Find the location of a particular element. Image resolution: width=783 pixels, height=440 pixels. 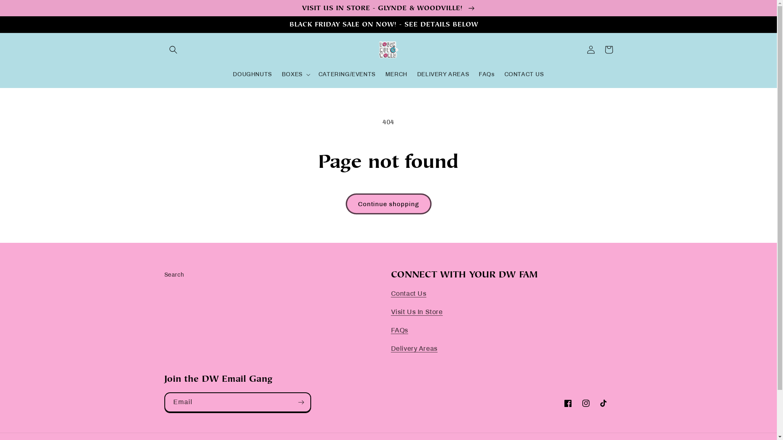

TikTok is located at coordinates (604, 403).